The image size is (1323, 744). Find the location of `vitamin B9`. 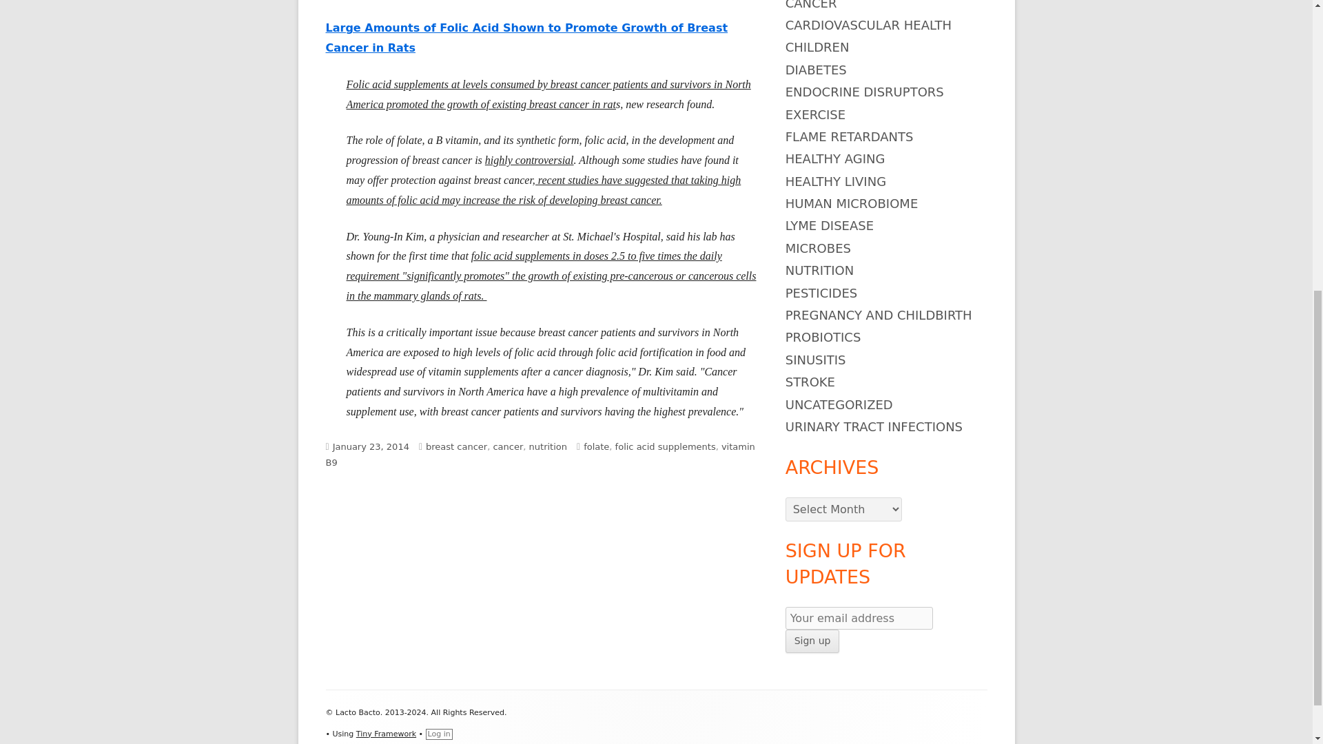

vitamin B9 is located at coordinates (540, 455).